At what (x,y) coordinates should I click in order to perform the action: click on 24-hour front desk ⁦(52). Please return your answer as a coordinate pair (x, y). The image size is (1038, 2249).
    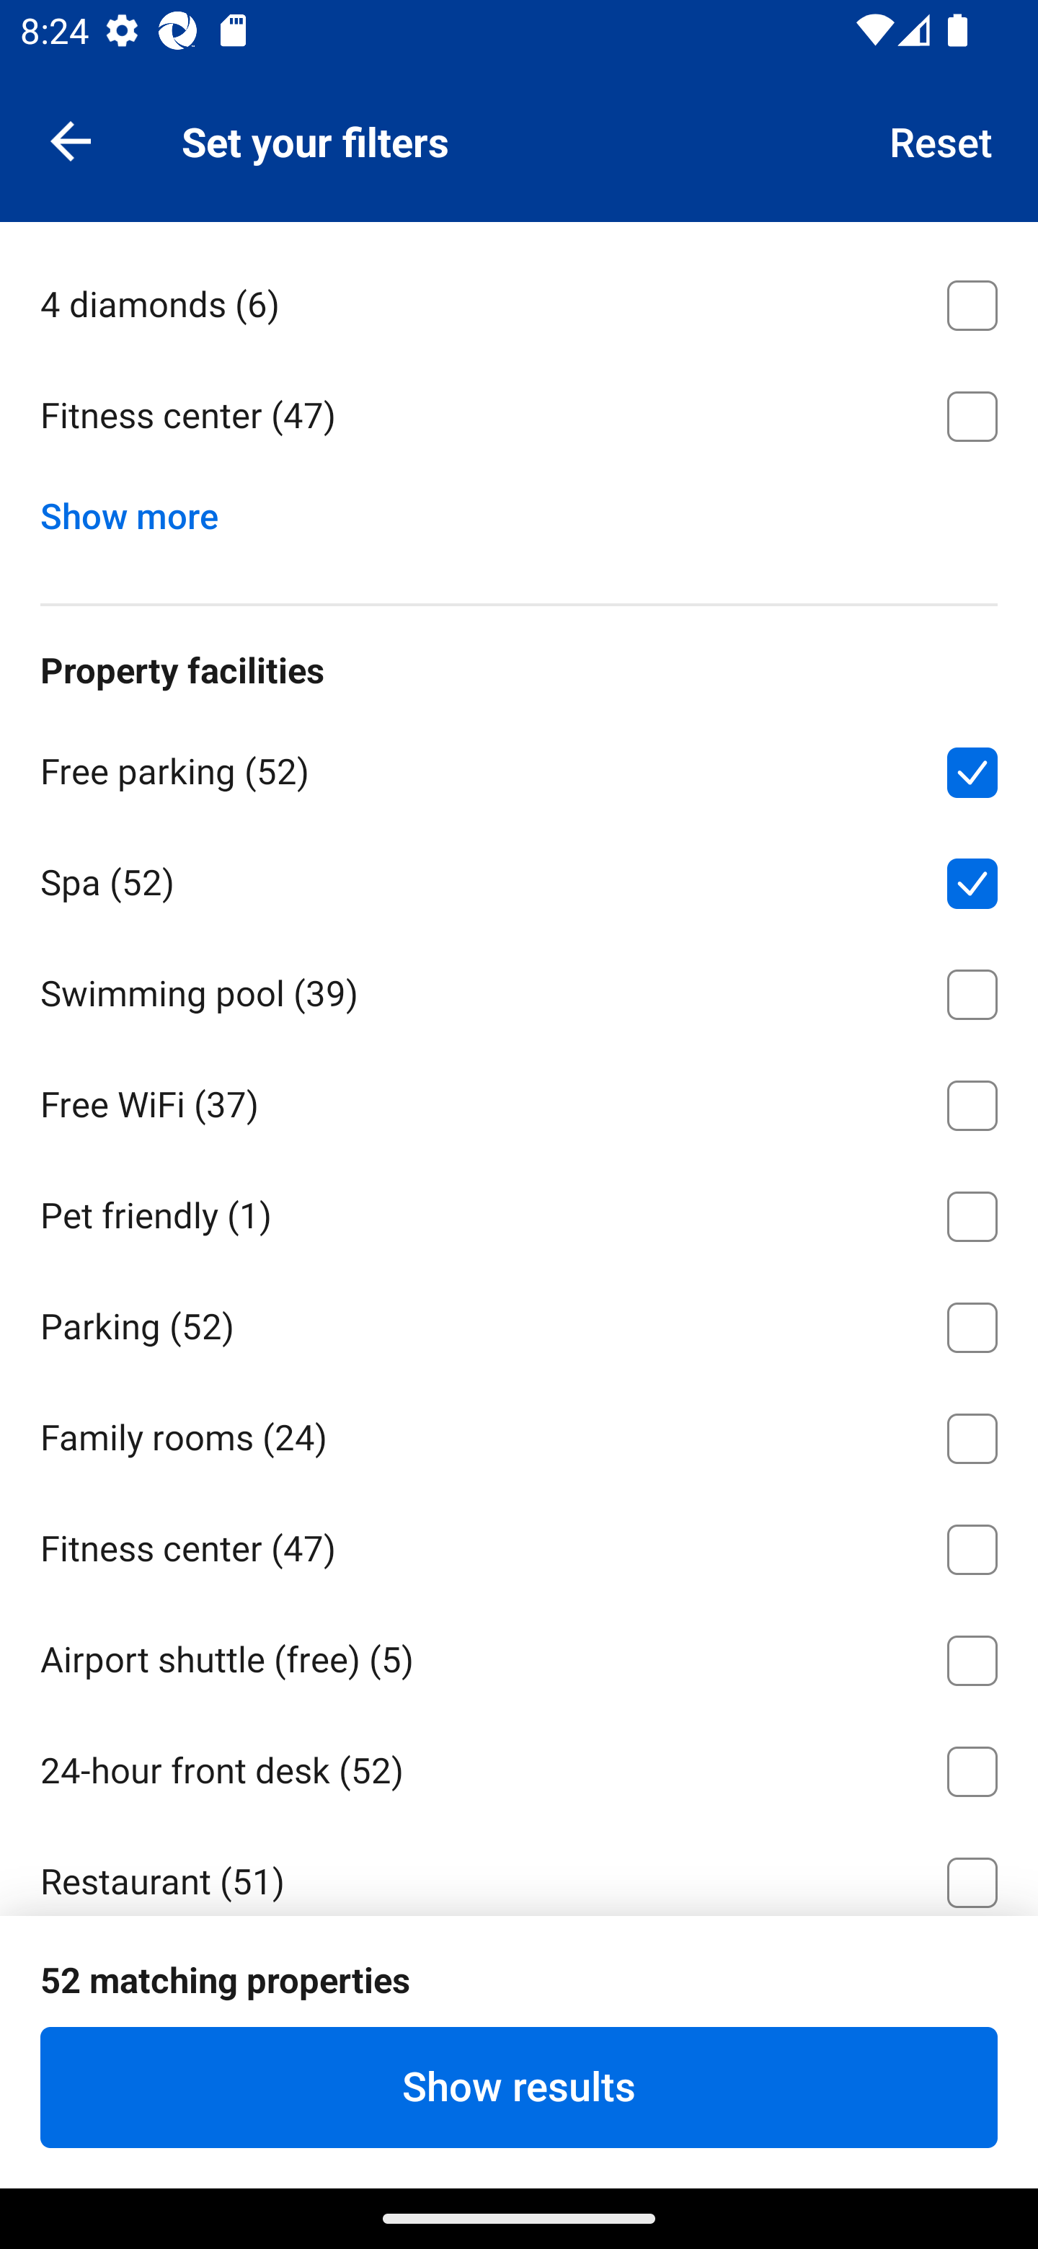
    Looking at the image, I should click on (519, 1766).